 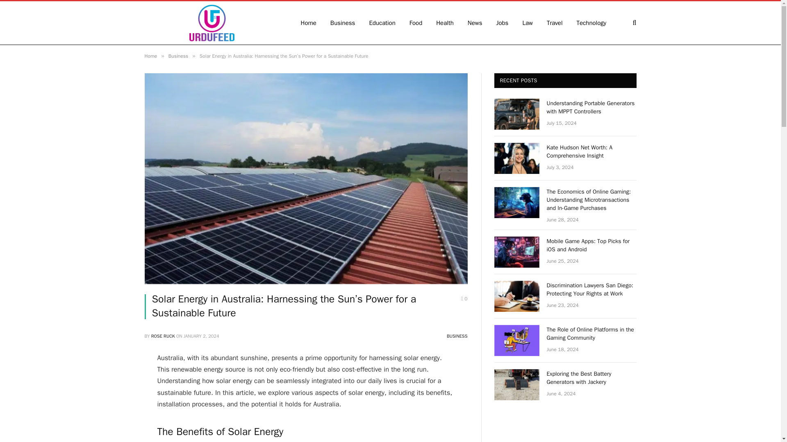 What do you see at coordinates (212, 23) in the screenshot?
I see `Urdu Feed` at bounding box center [212, 23].